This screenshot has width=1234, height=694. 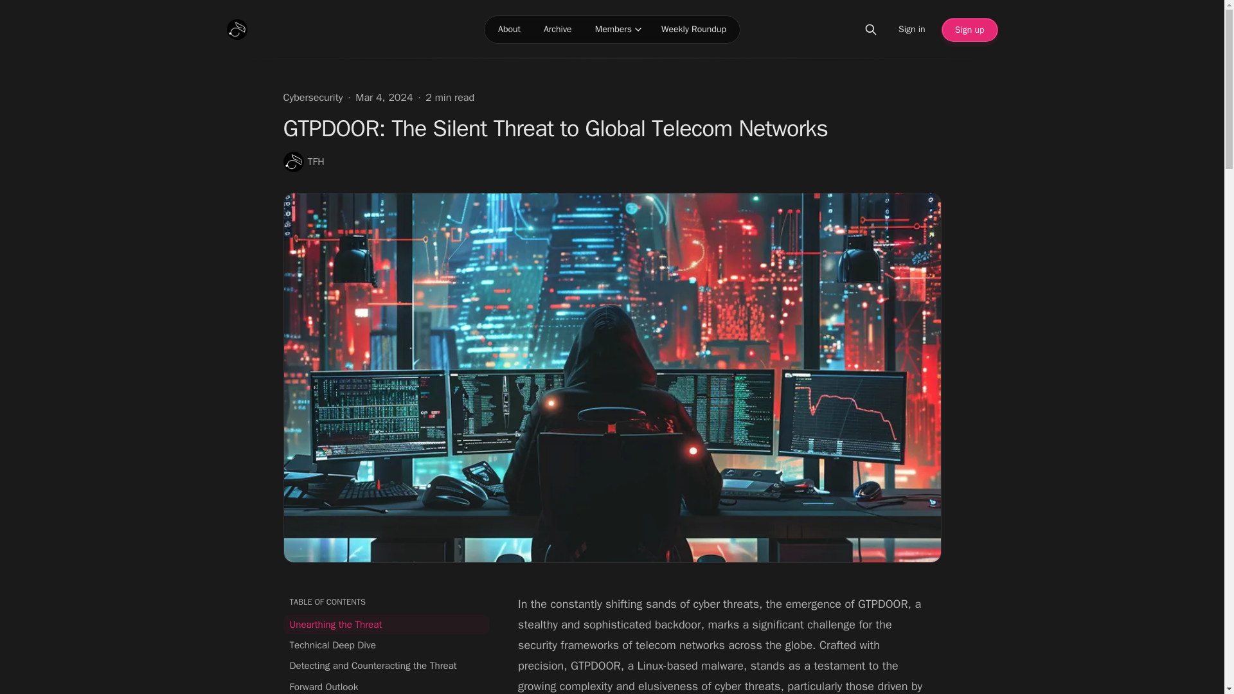 What do you see at coordinates (558, 30) in the screenshot?
I see `Archive` at bounding box center [558, 30].